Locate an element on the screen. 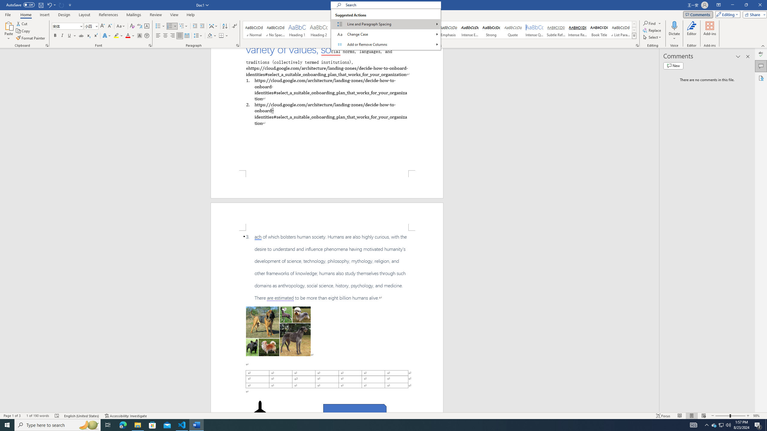  Office Clipboard... is located at coordinates (47, 45).